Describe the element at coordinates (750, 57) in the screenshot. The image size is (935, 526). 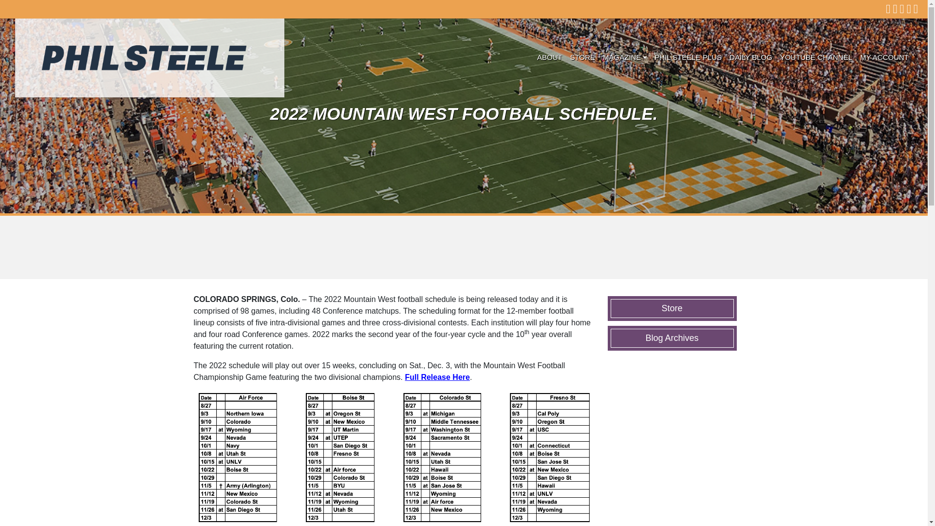
I see `DAILY BLOG` at that location.